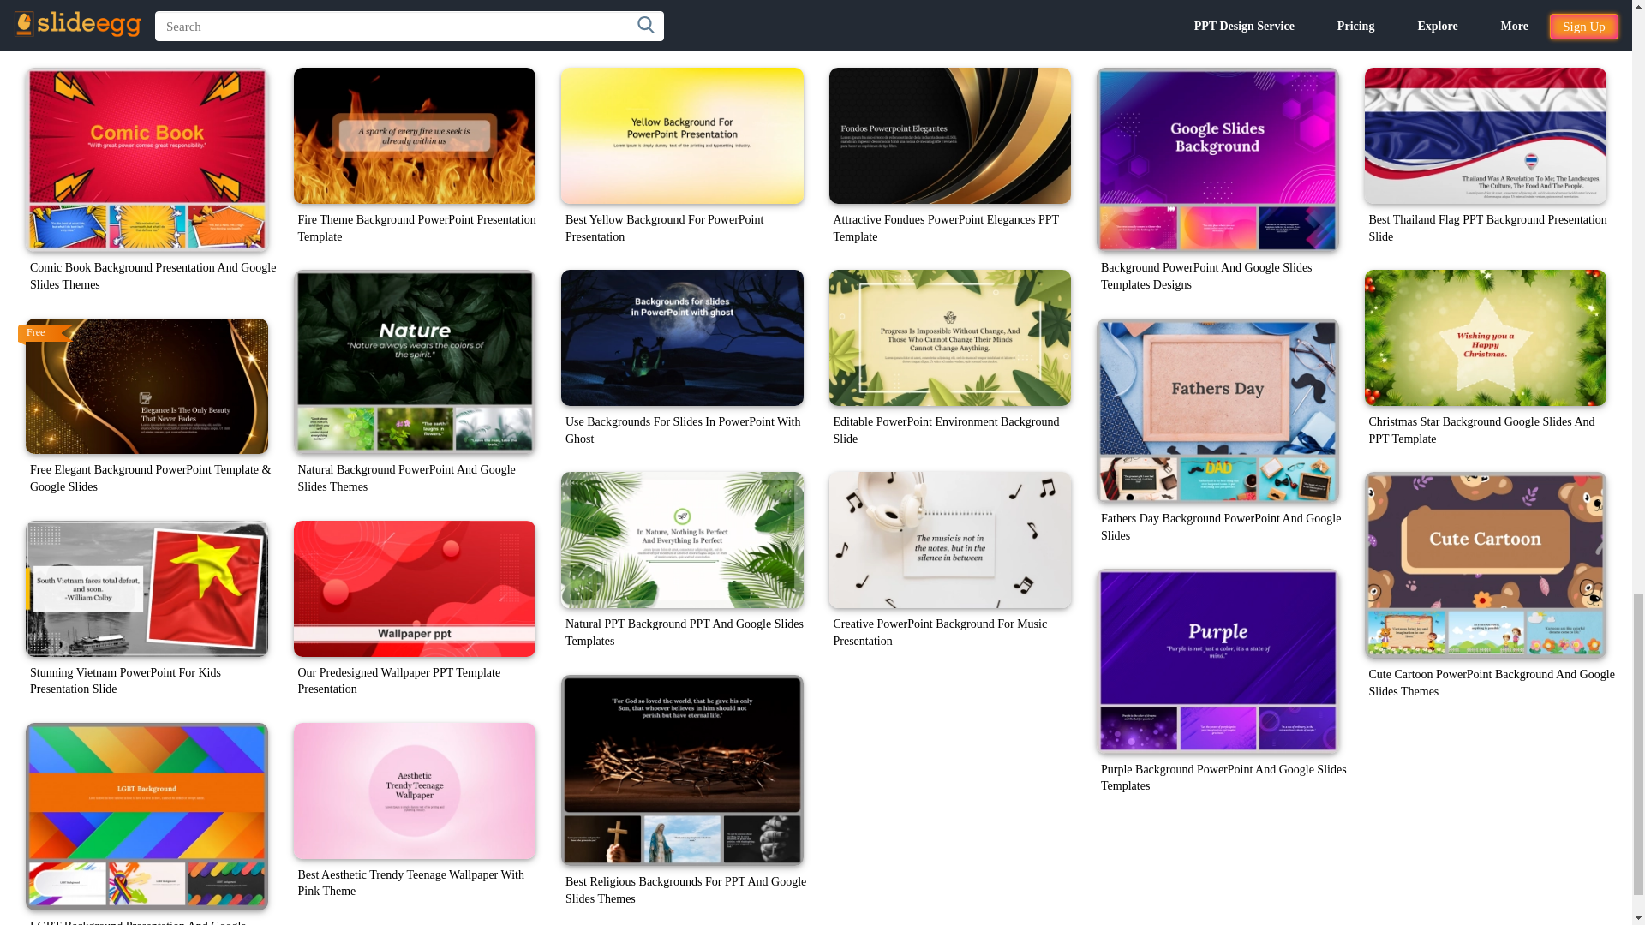 The width and height of the screenshot is (1645, 925). What do you see at coordinates (147, 159) in the screenshot?
I see ` Comic Book Background Presentation and Google Slides Themes` at bounding box center [147, 159].